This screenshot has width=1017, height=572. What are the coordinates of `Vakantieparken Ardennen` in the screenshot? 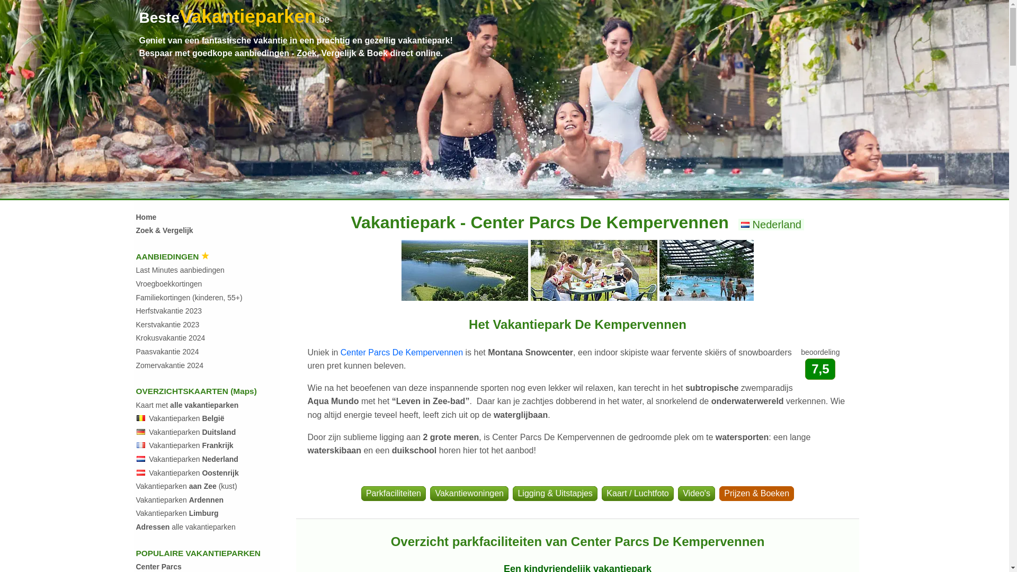 It's located at (179, 500).